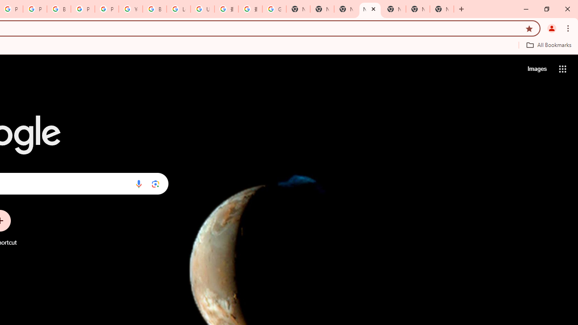 Image resolution: width=578 pixels, height=325 pixels. Describe the element at coordinates (370, 9) in the screenshot. I see `New Tab` at that location.